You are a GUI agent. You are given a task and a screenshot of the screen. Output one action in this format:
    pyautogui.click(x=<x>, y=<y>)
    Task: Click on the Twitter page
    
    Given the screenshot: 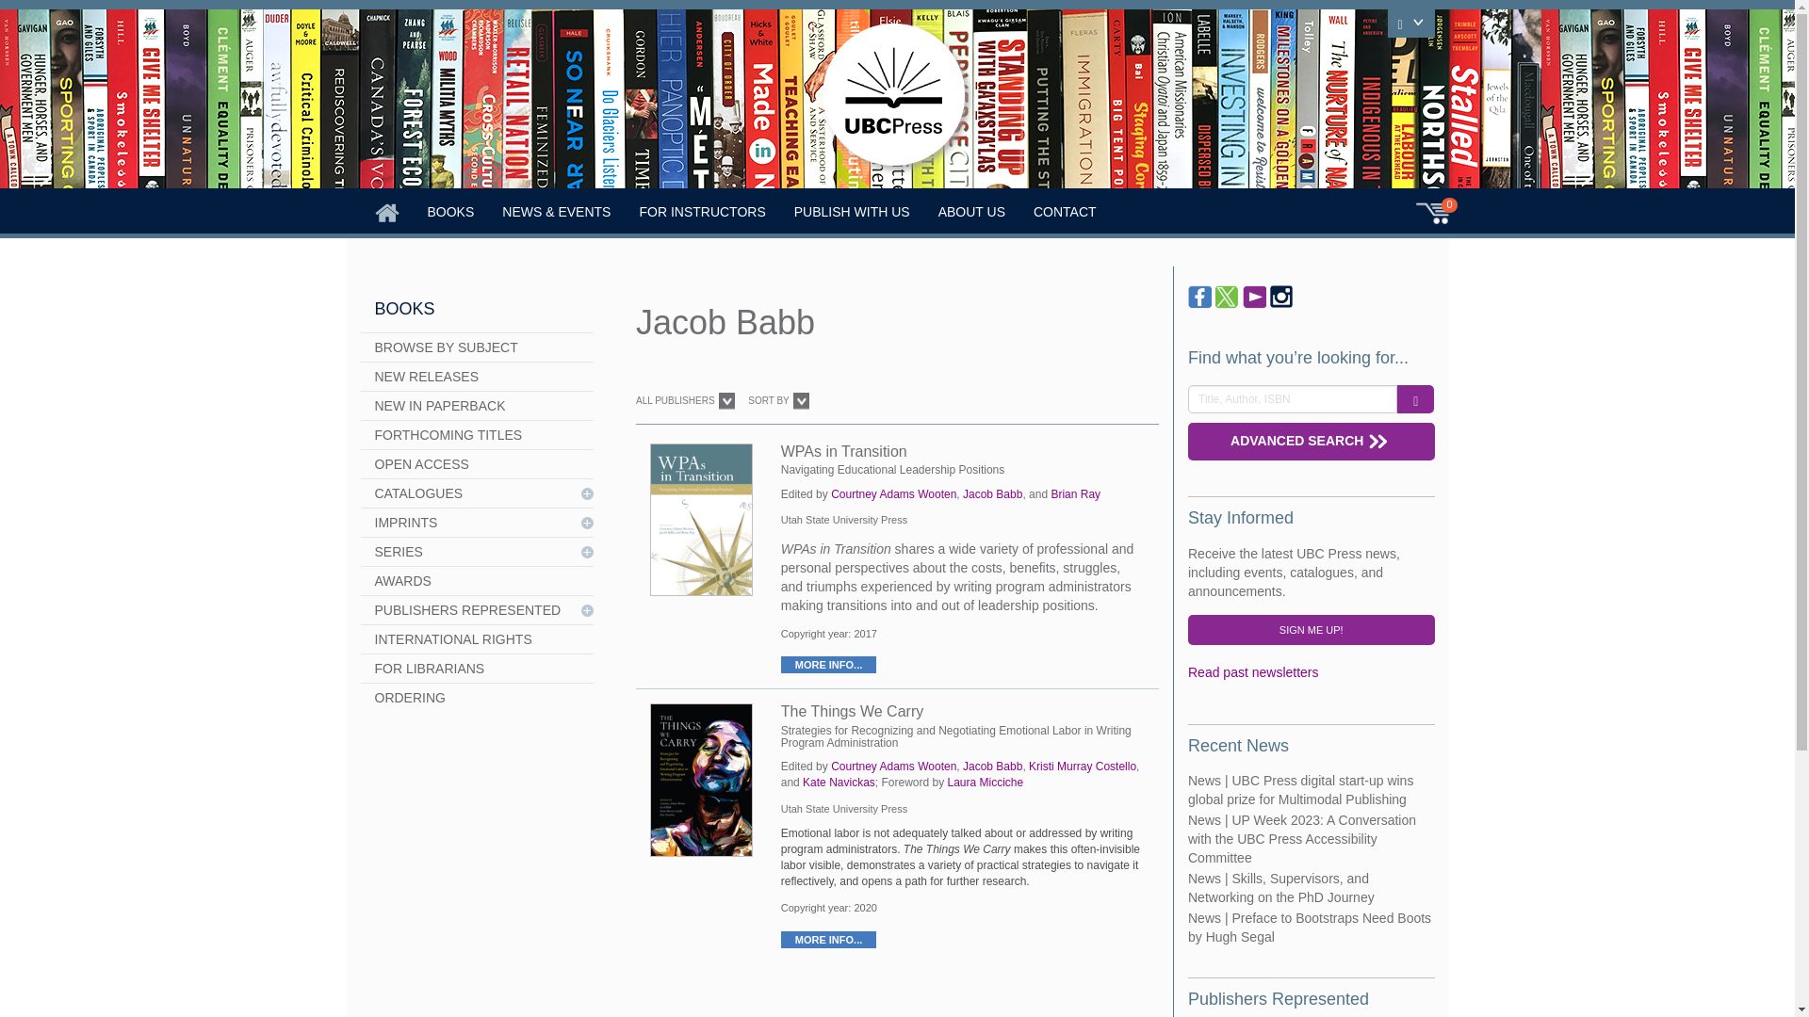 What is the action you would take?
    pyautogui.click(x=1227, y=298)
    